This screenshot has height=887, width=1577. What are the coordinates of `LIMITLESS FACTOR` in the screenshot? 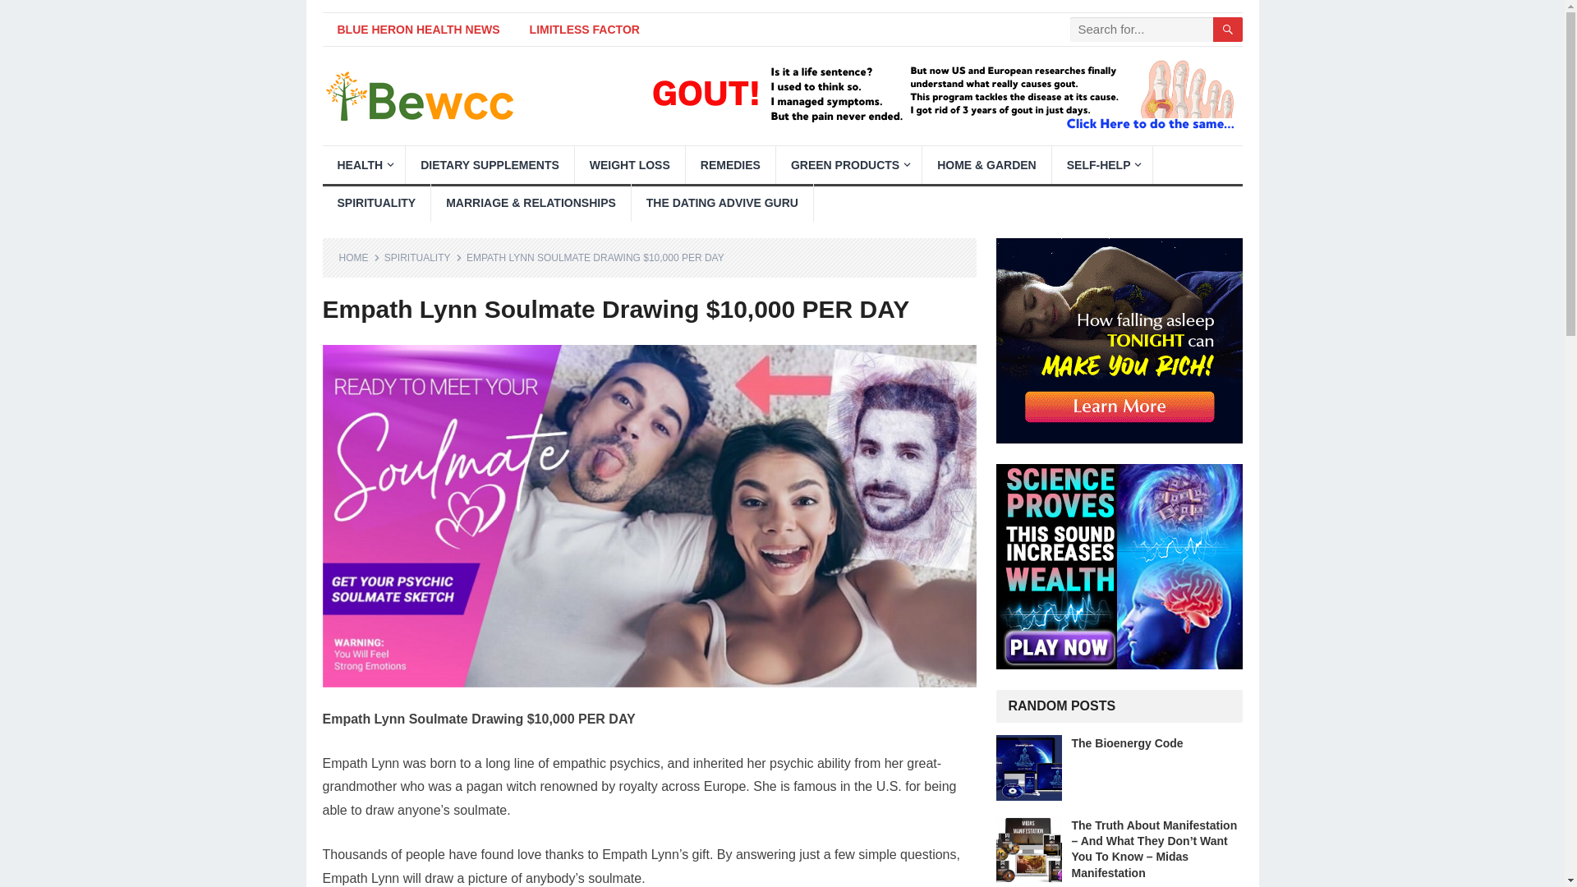 It's located at (585, 30).